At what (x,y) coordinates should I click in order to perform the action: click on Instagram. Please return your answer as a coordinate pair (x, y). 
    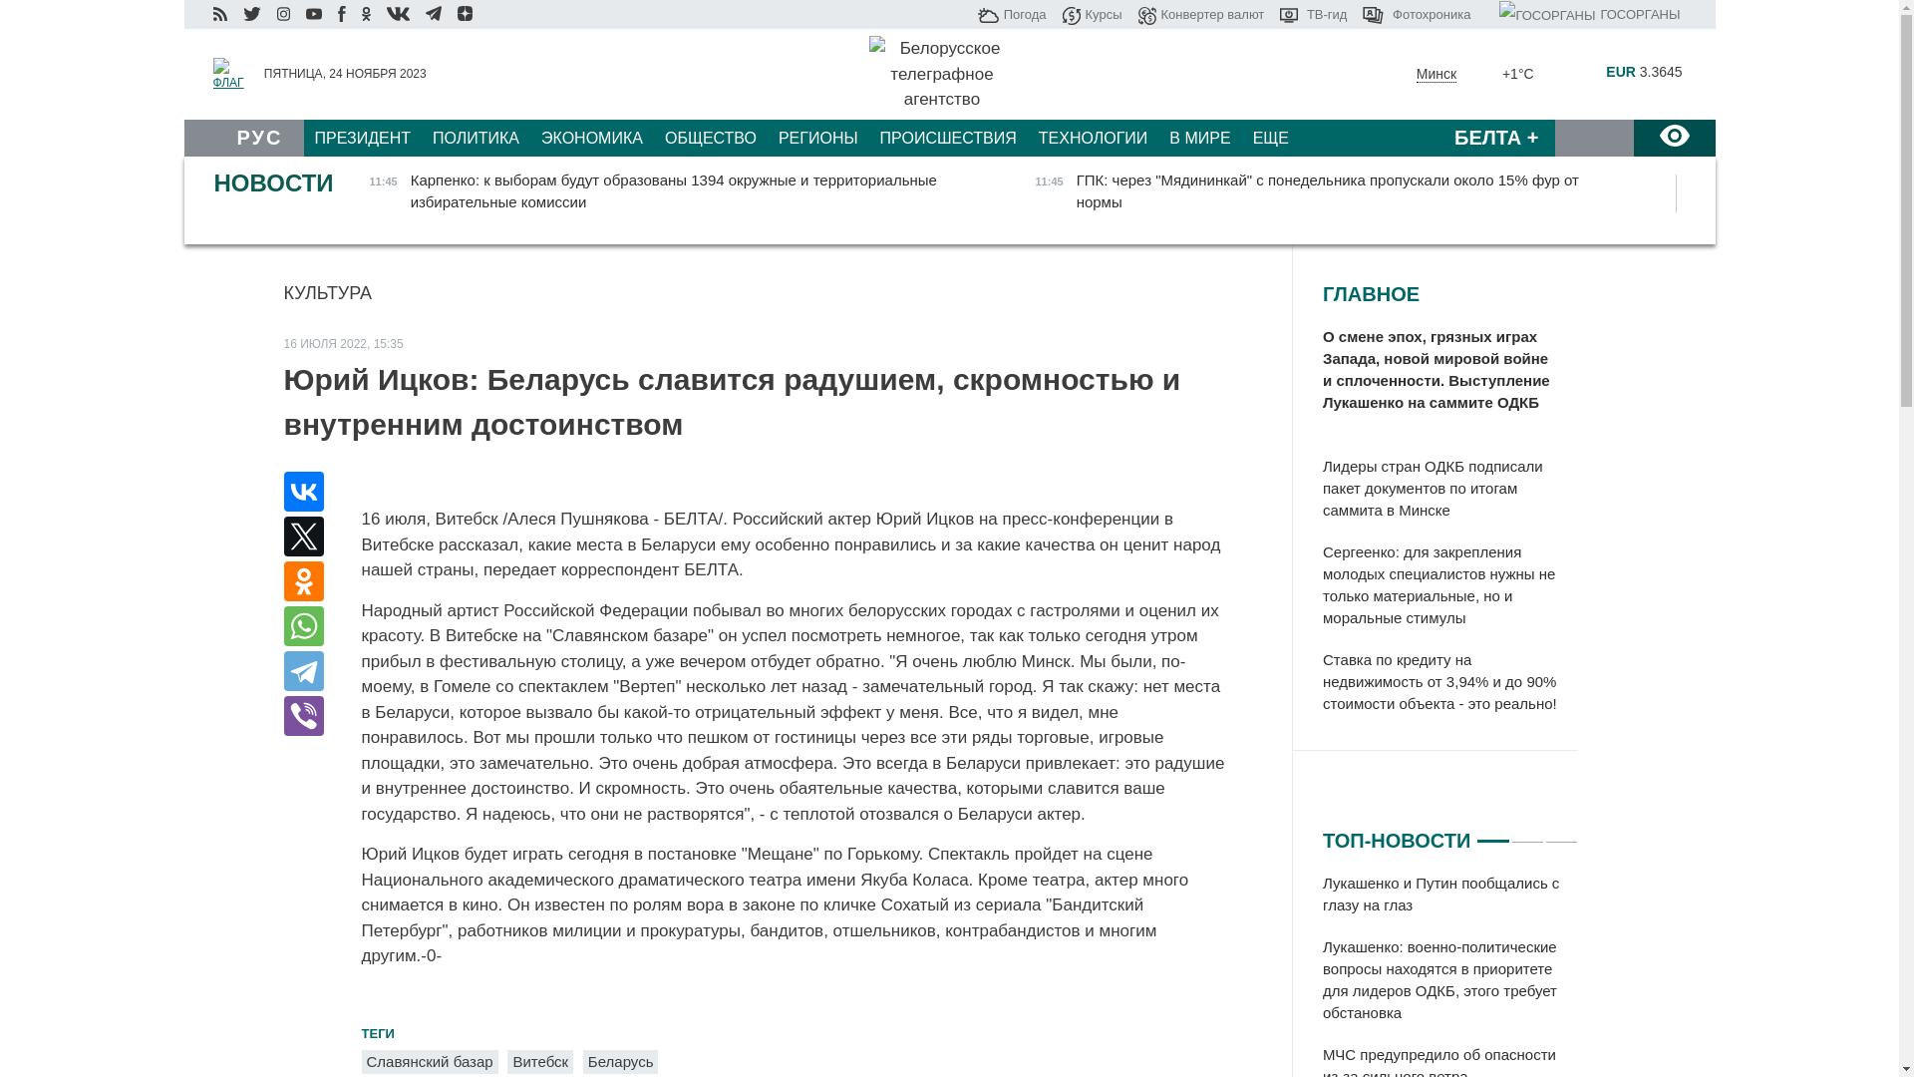
    Looking at the image, I should click on (283, 14).